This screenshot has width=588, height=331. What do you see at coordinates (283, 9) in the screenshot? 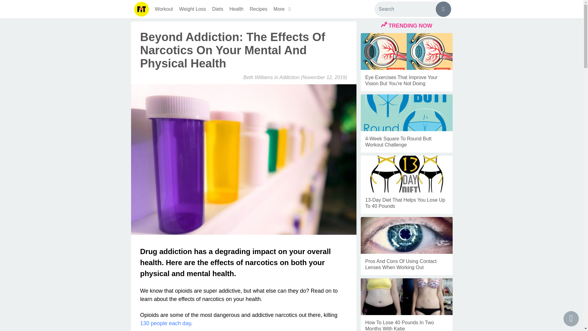
I see `More` at bounding box center [283, 9].